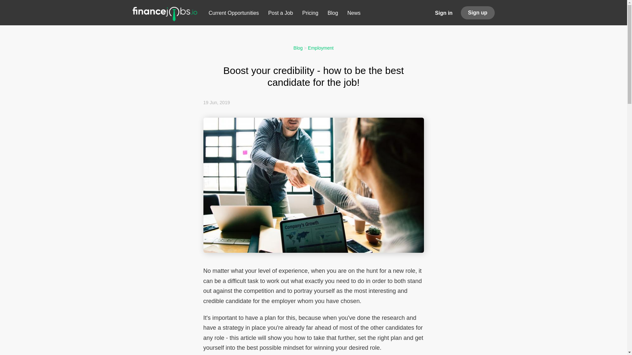  I want to click on Pricing, so click(310, 14).